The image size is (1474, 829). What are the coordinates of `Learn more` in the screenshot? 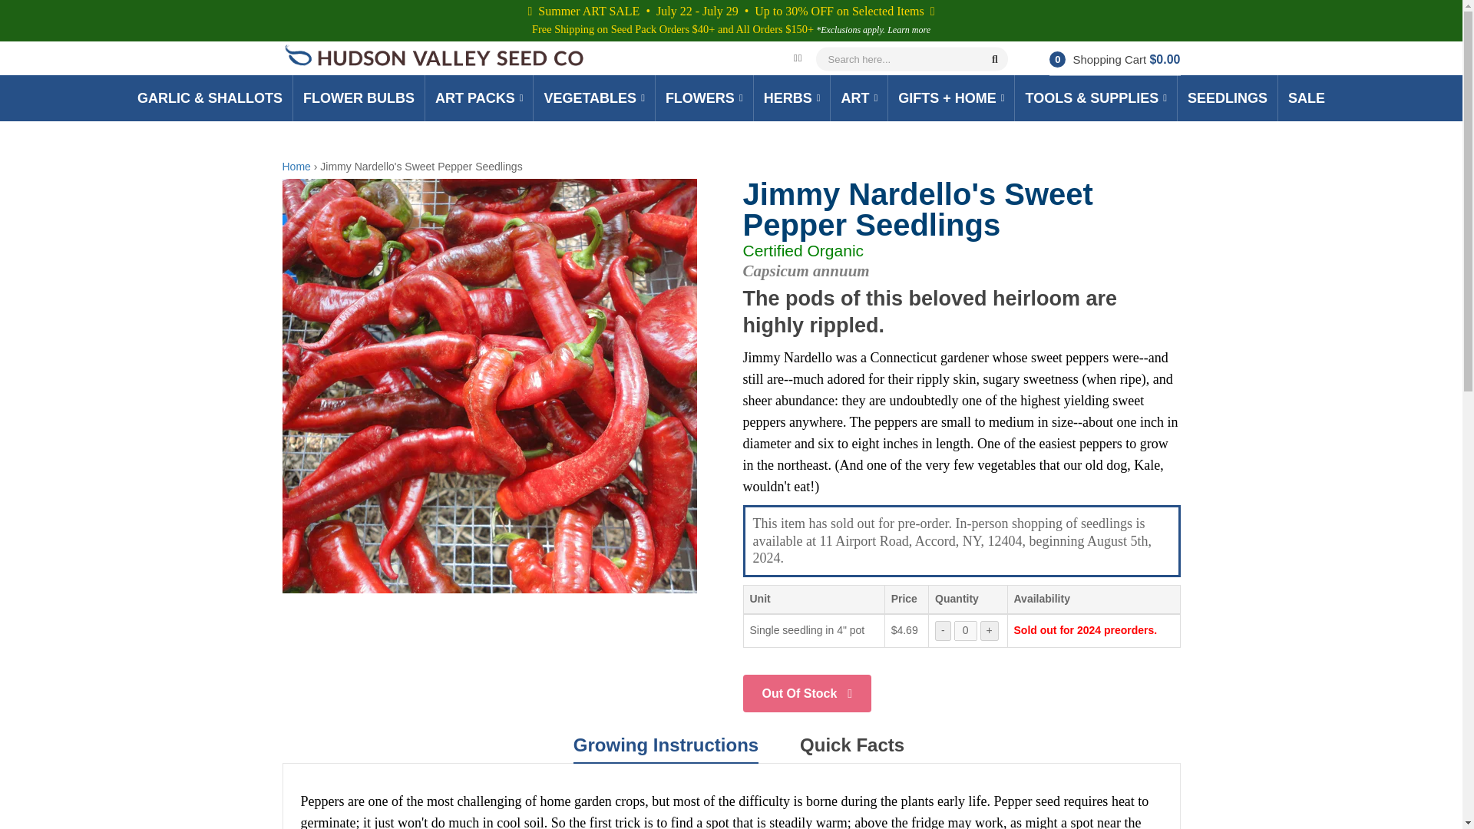 It's located at (908, 30).